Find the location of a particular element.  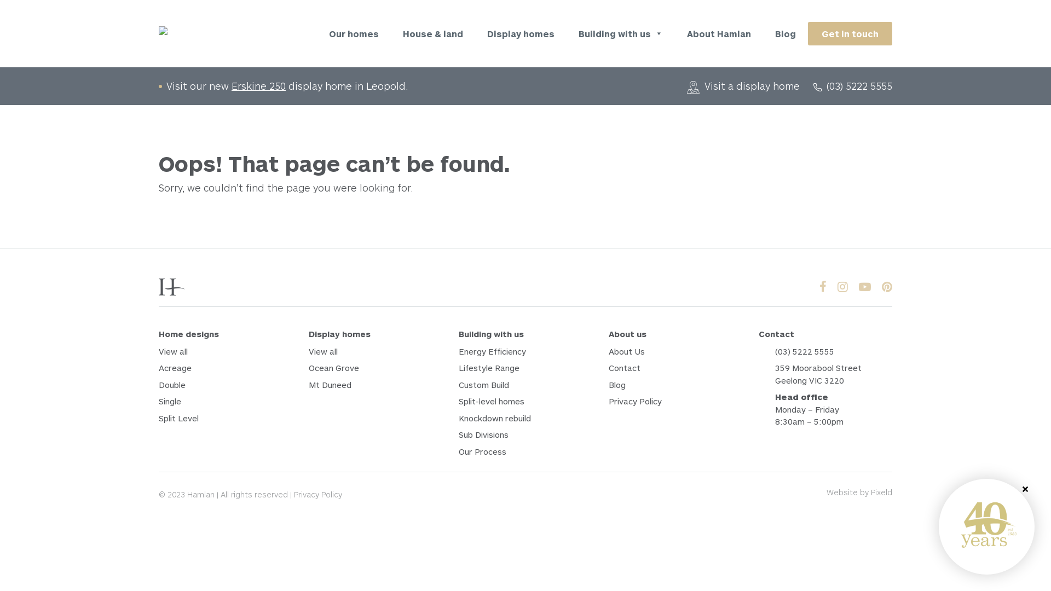

Mt Duneed is located at coordinates (376, 385).